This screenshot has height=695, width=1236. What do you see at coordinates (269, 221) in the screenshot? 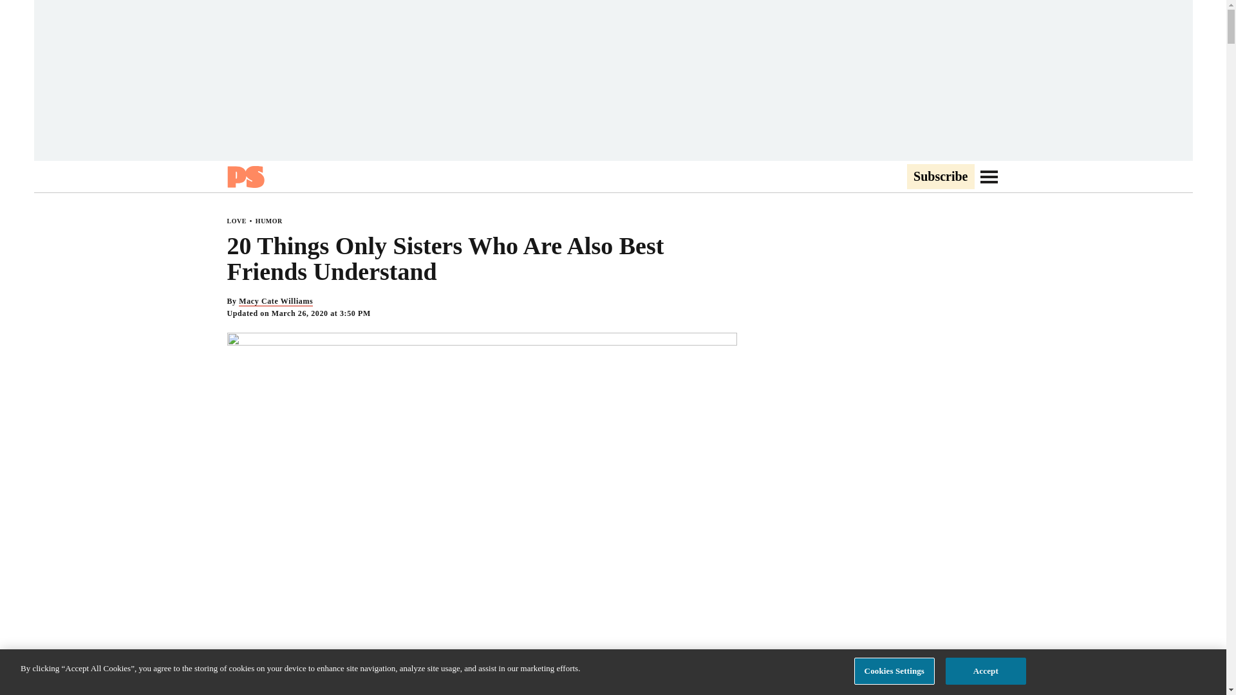
I see `HUMOR` at bounding box center [269, 221].